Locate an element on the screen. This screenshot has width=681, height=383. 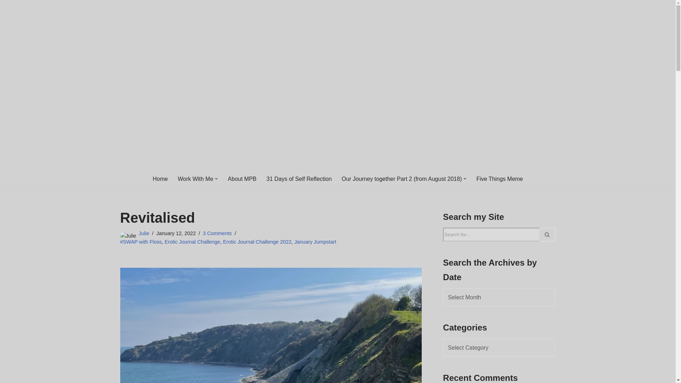
Posts by Julie is located at coordinates (144, 233).